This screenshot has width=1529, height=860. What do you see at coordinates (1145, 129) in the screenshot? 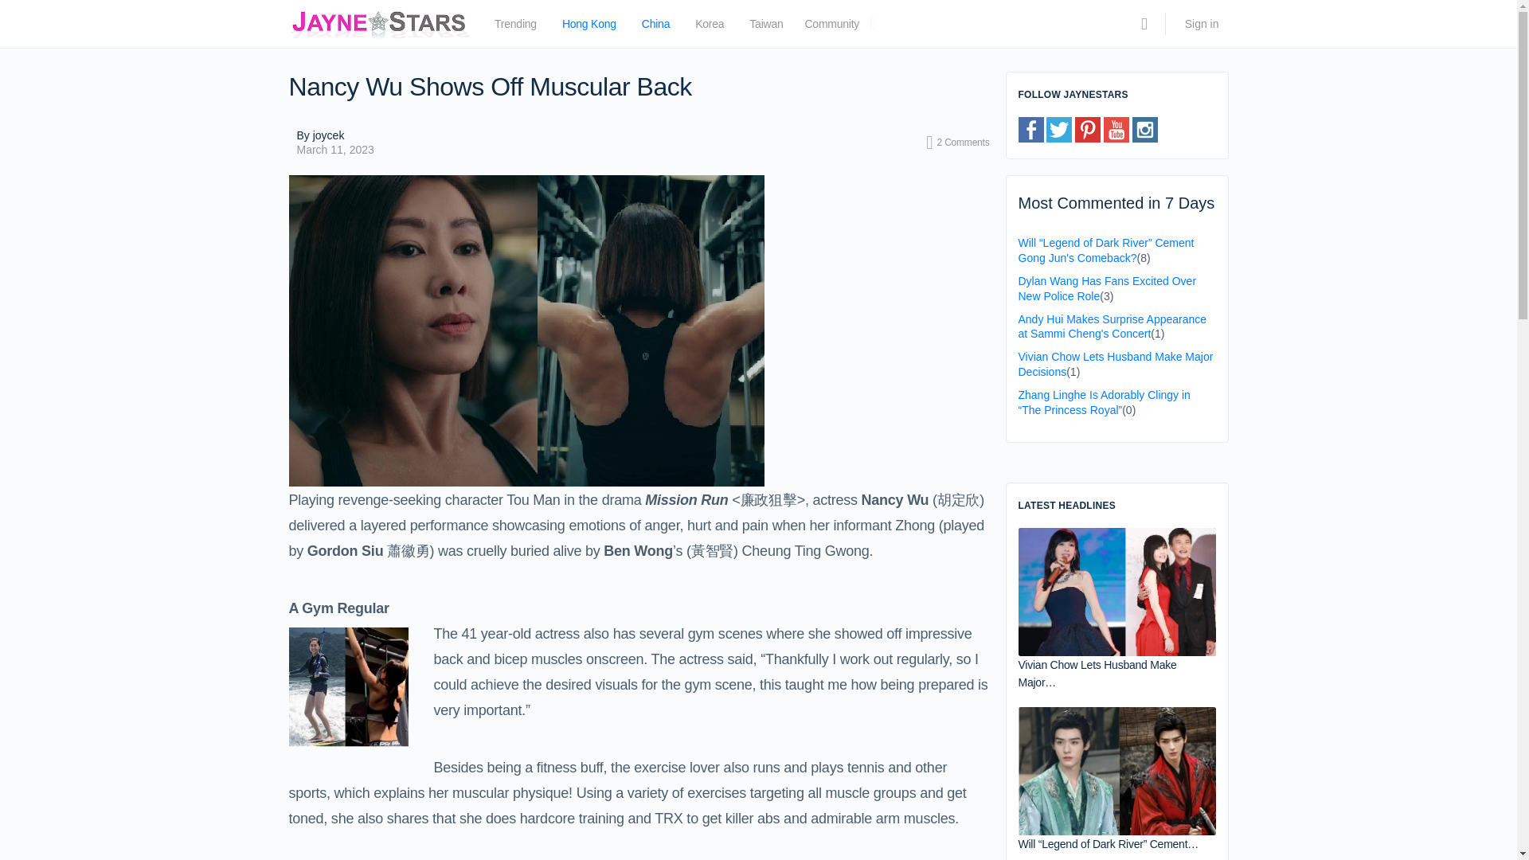
I see `Instagram` at bounding box center [1145, 129].